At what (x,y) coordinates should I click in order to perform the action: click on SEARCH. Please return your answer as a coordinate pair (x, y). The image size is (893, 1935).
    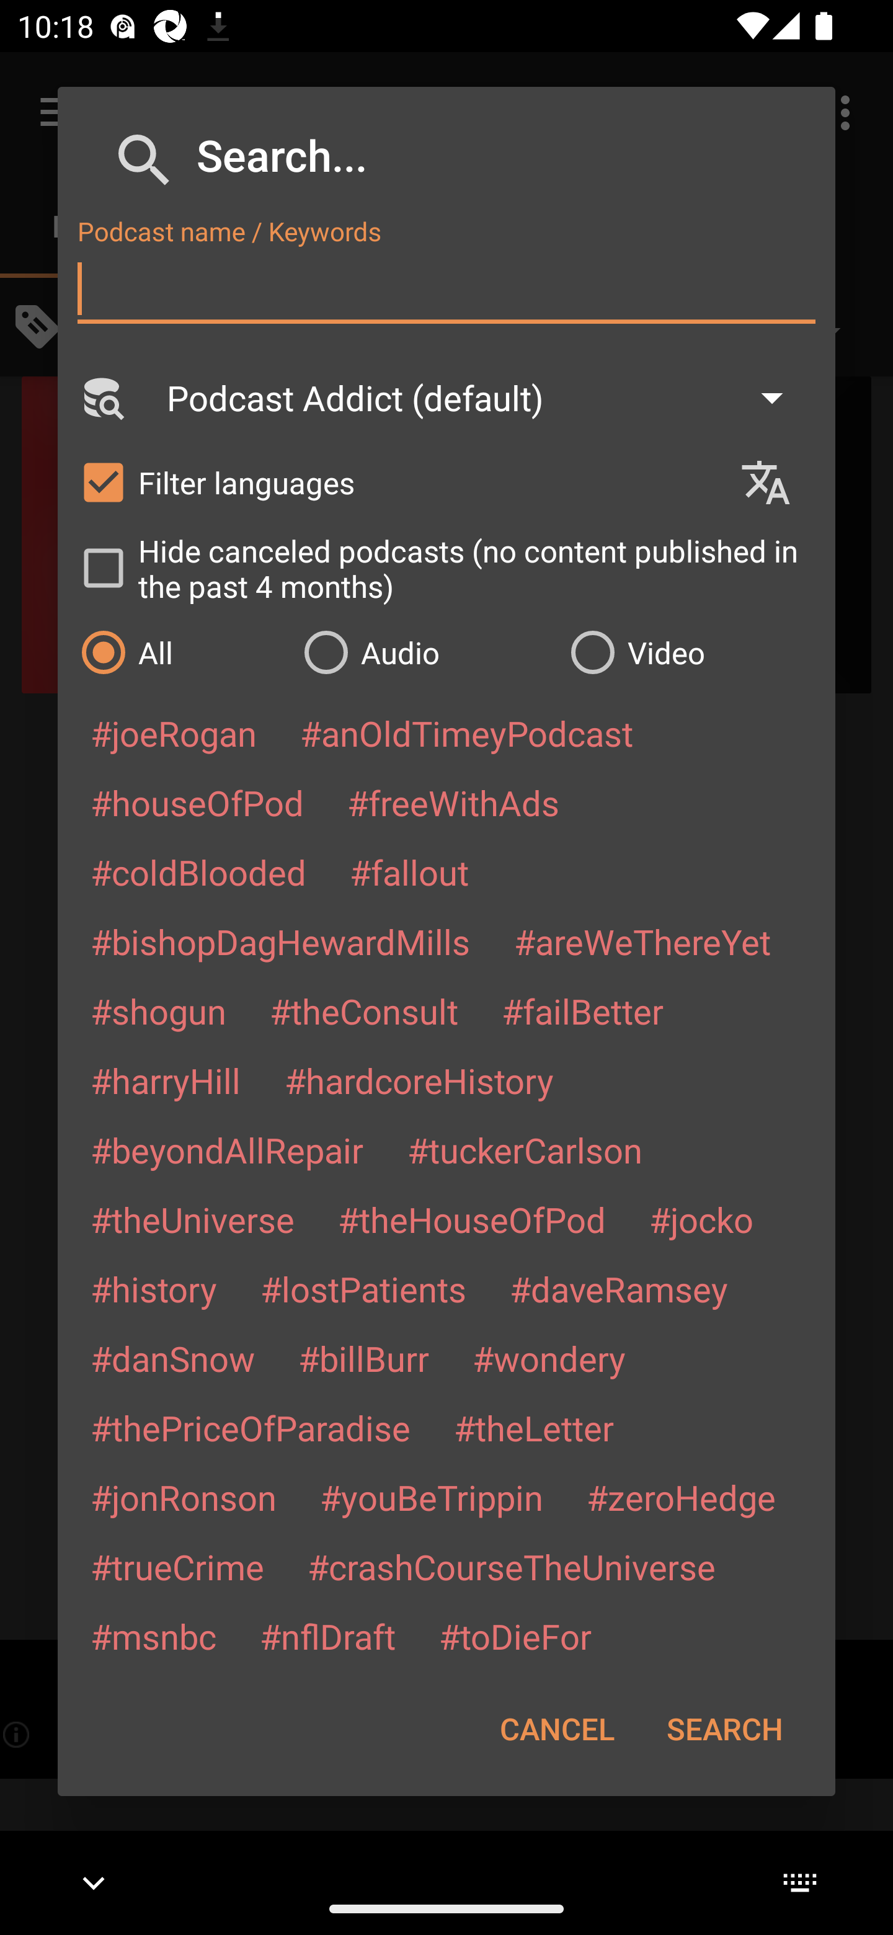
    Looking at the image, I should click on (724, 1728).